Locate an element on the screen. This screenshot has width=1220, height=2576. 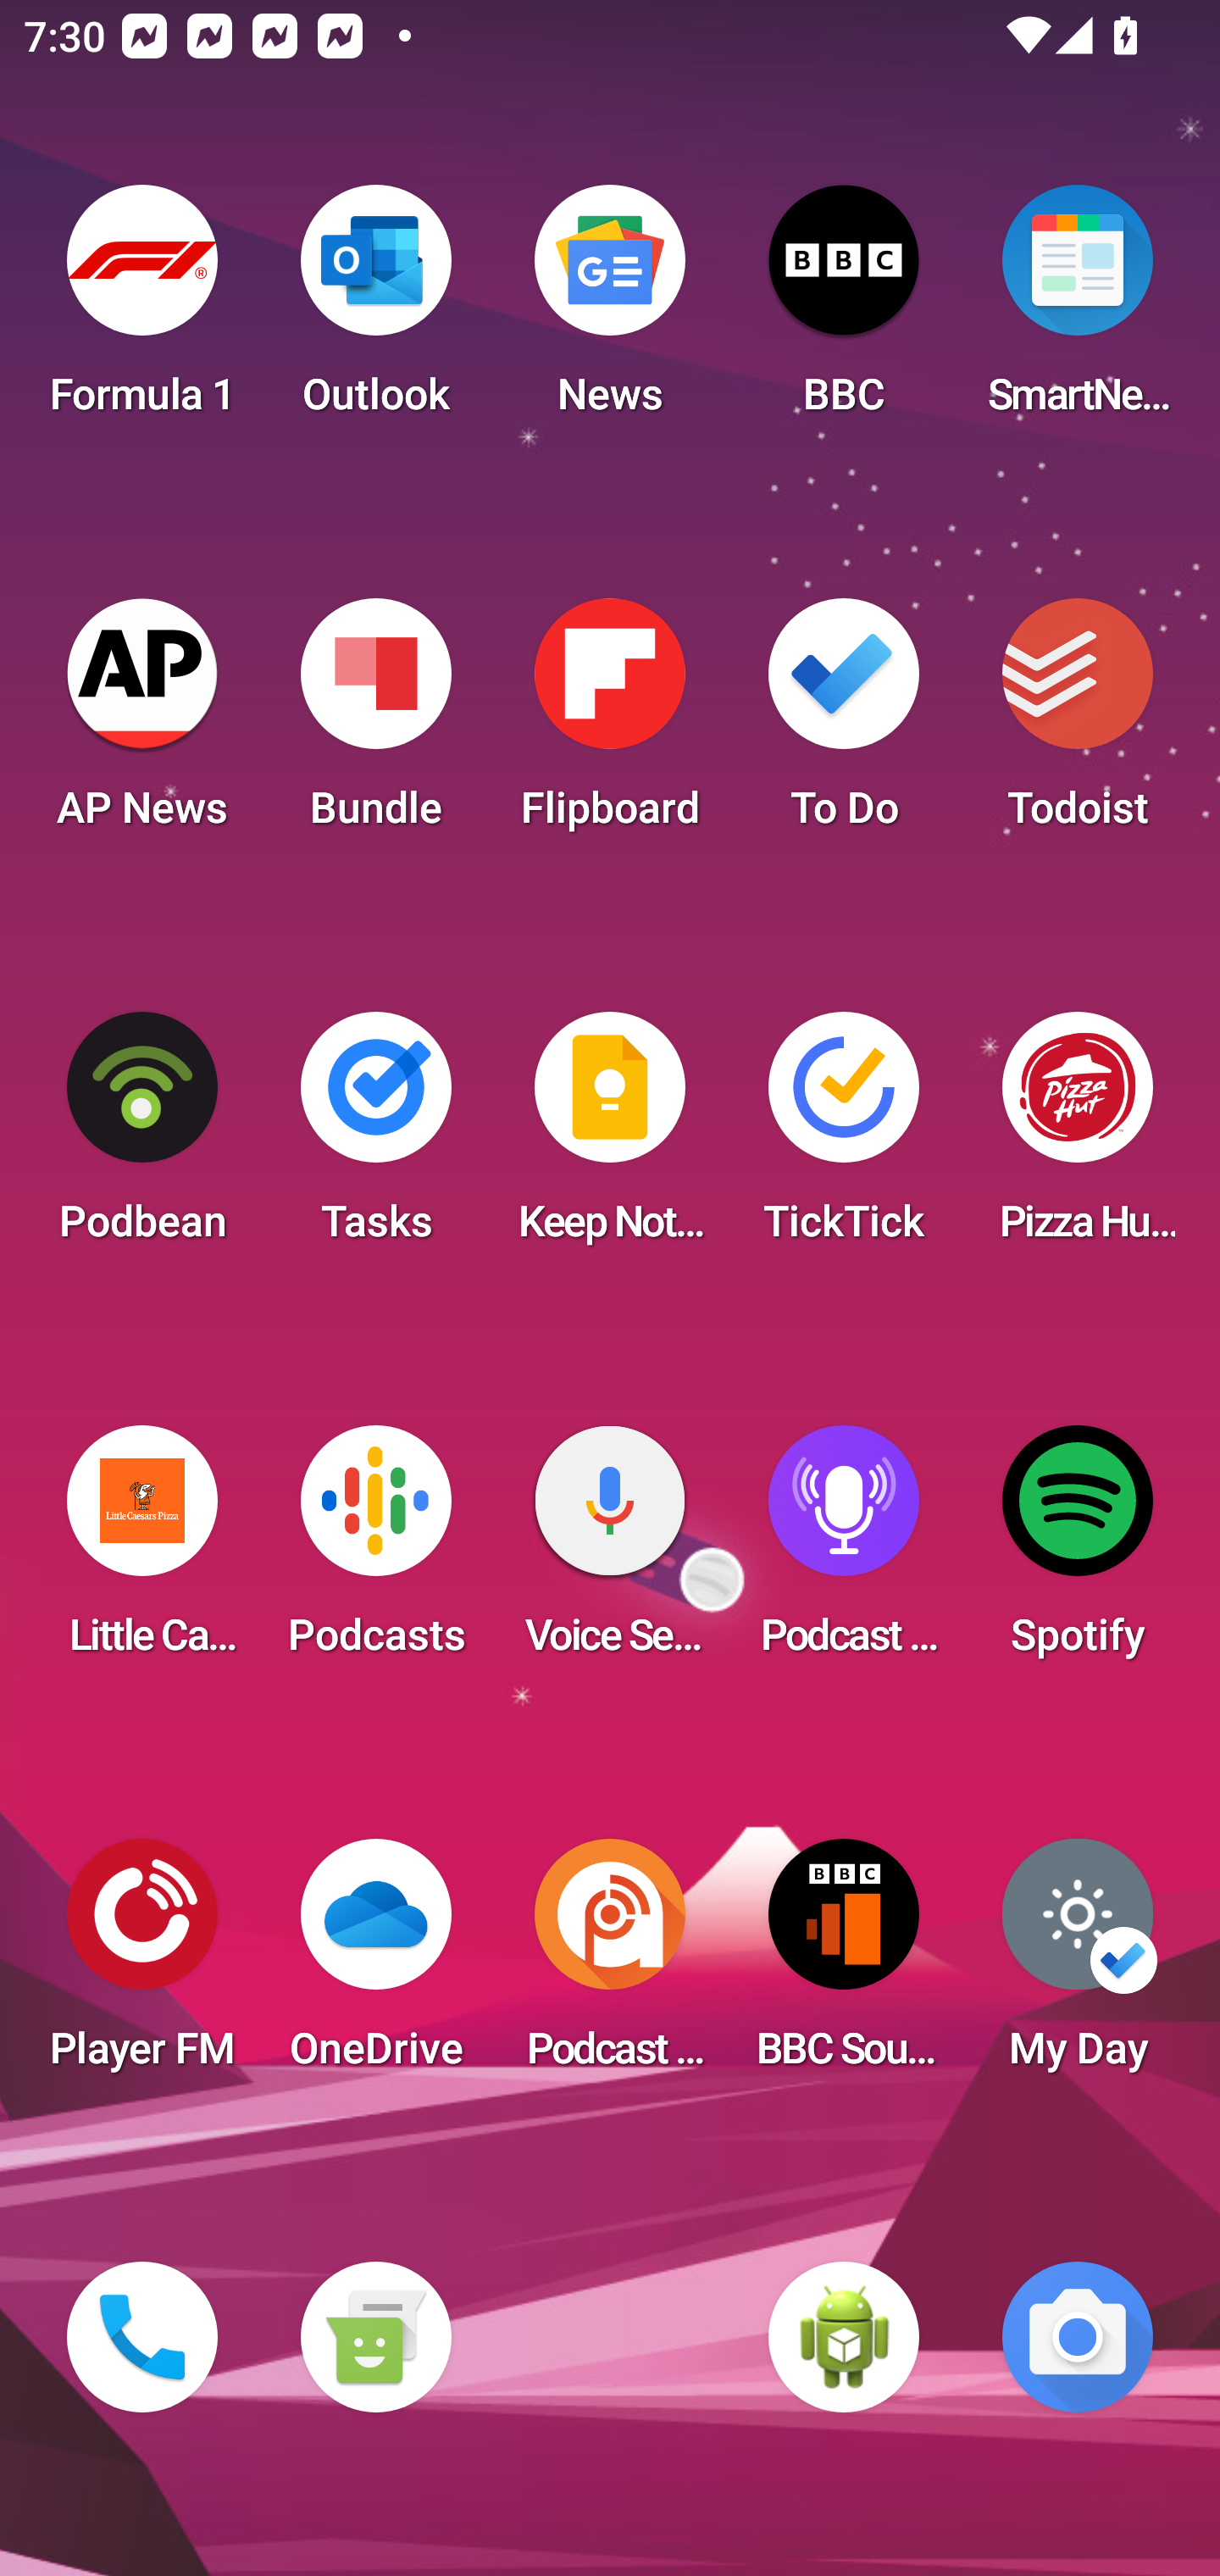
Formula 1 is located at coordinates (142, 310).